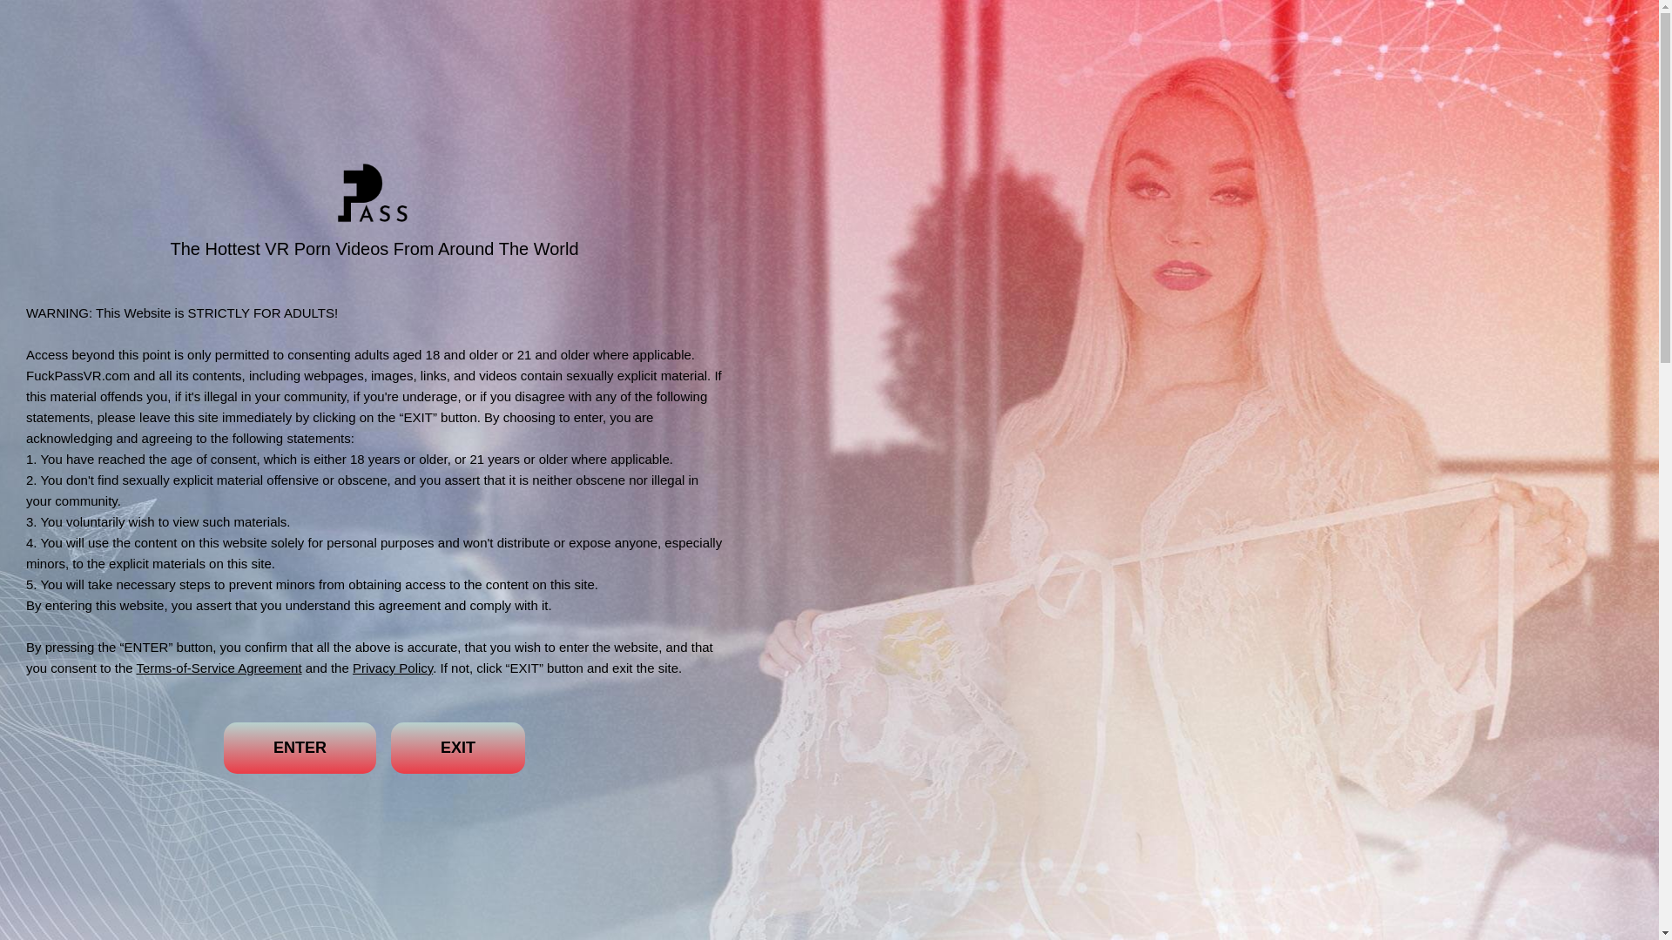 The image size is (1672, 940). I want to click on CATEGORIES, so click(442, 26).